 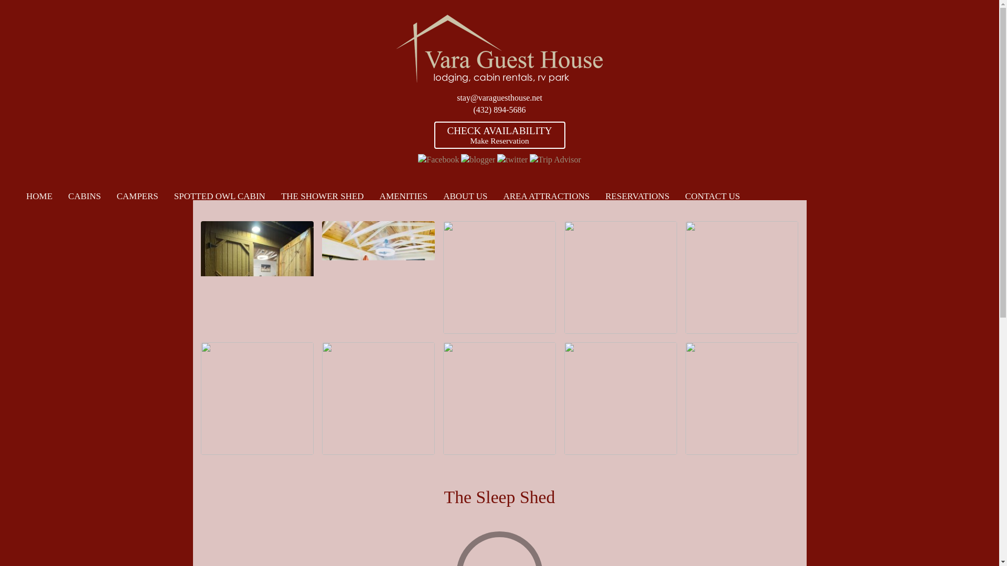 What do you see at coordinates (465, 196) in the screenshot?
I see `ABOUT US` at bounding box center [465, 196].